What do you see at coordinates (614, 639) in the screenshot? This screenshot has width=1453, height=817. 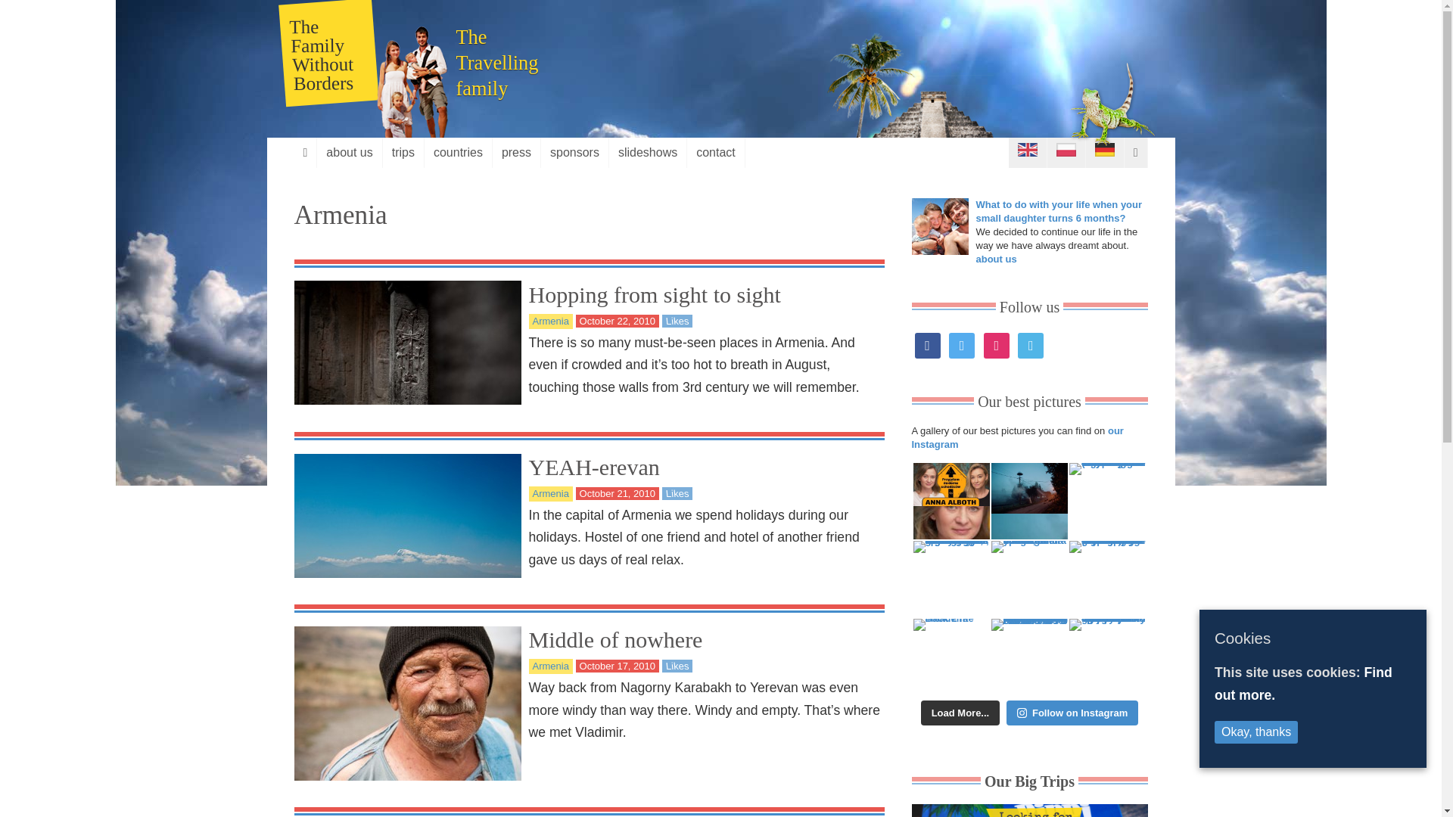 I see `Read Middle of nowhere` at bounding box center [614, 639].